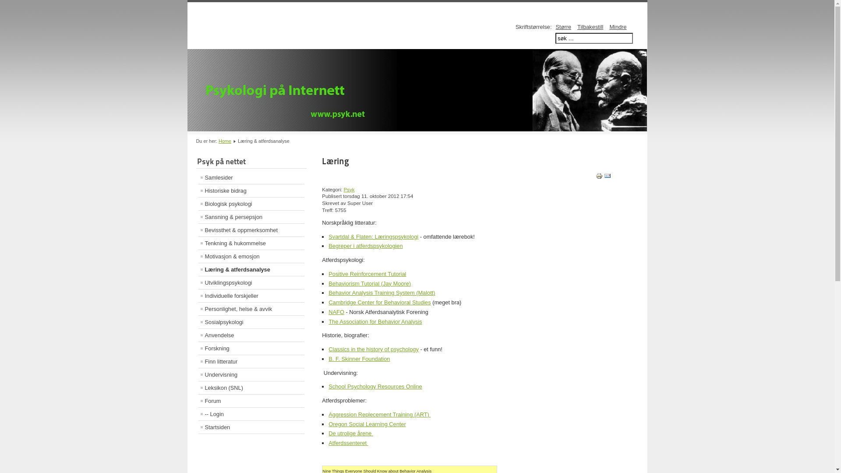 The width and height of the screenshot is (841, 473). Describe the element at coordinates (382, 293) in the screenshot. I see `Behavior Analysis Training System (Malott)` at that location.